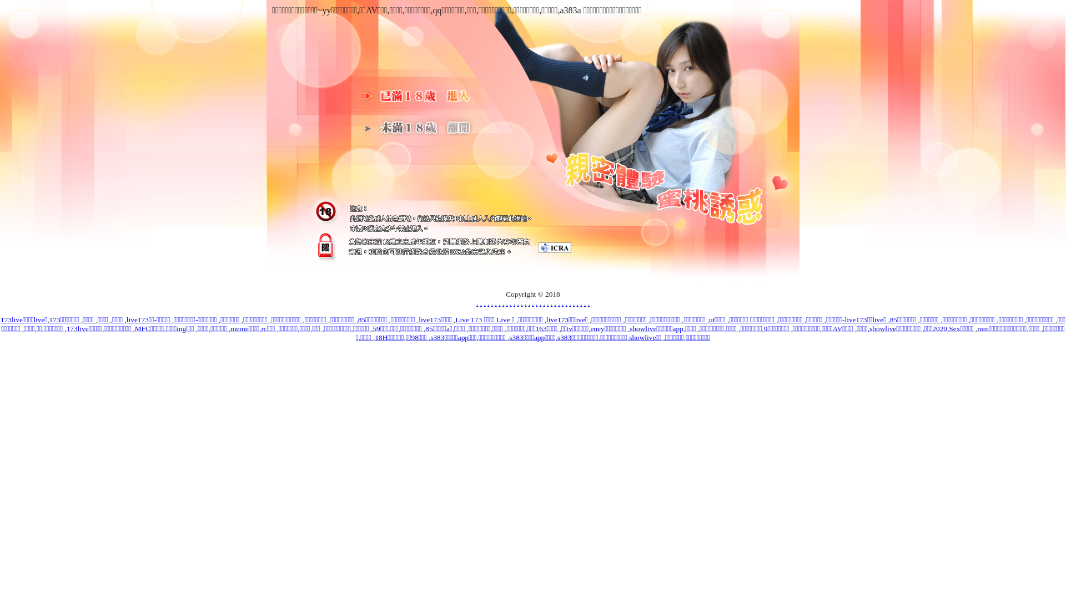 Image resolution: width=1066 pixels, height=599 pixels. I want to click on ., so click(489, 303).